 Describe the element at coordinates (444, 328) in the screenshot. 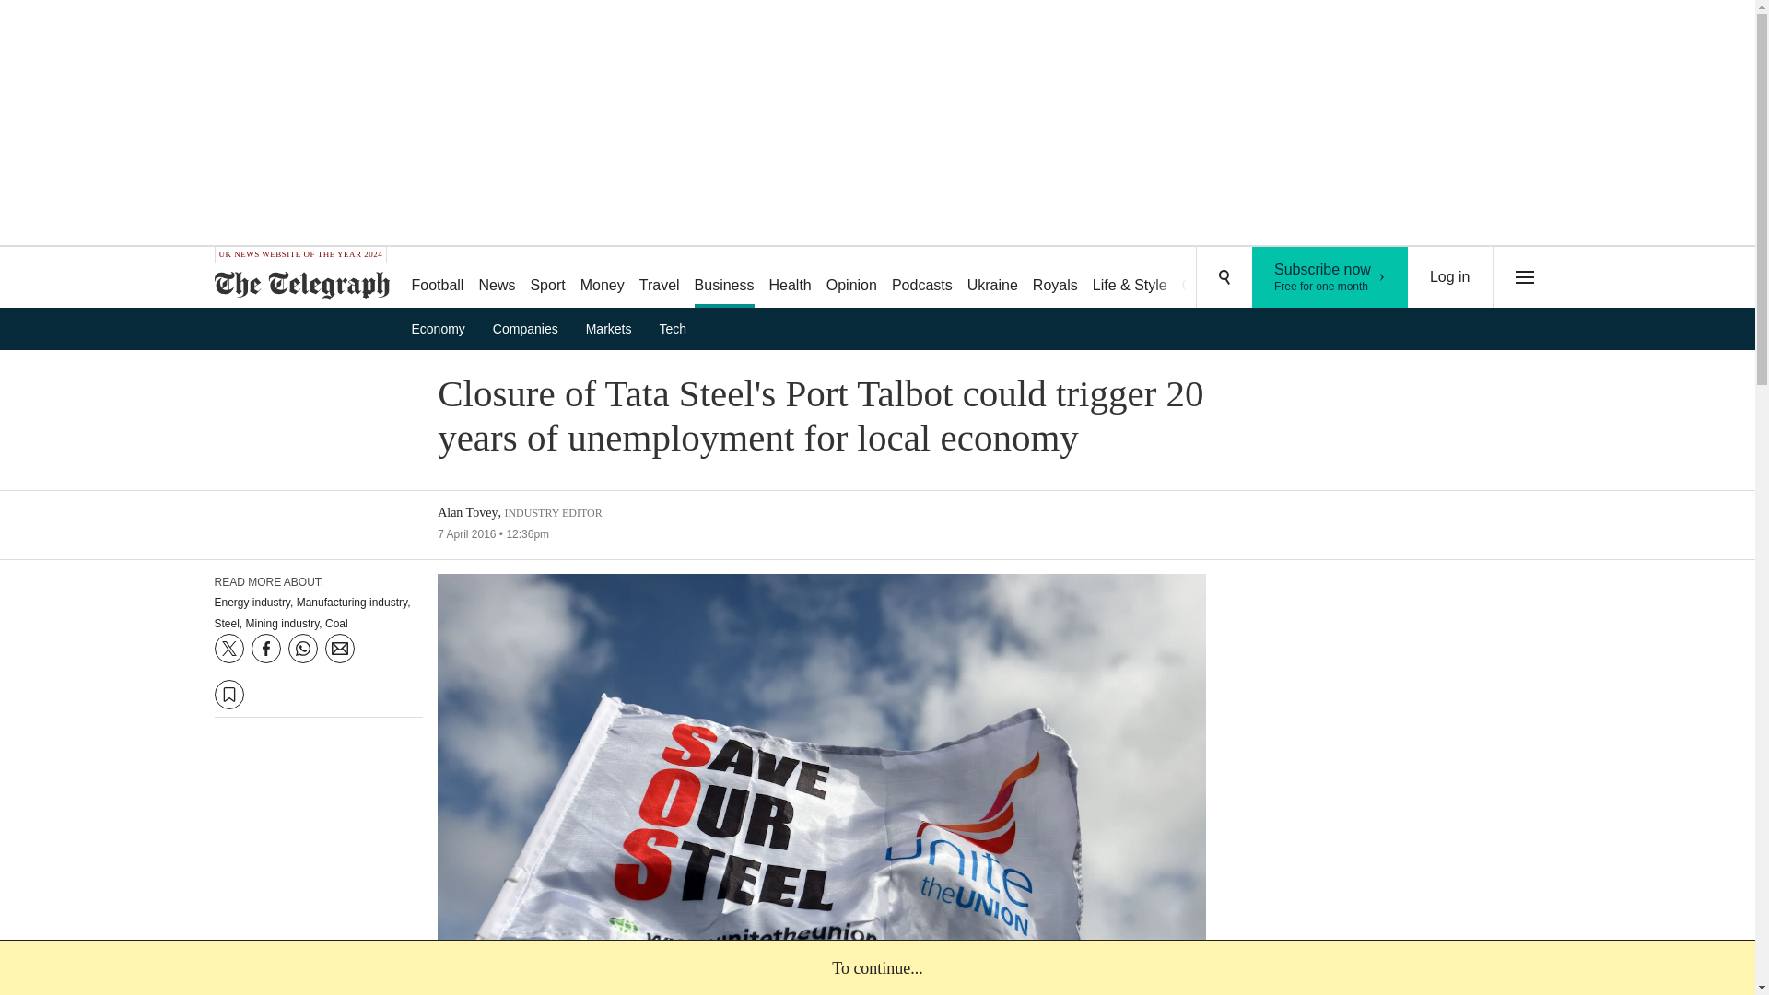

I see `Football` at that location.